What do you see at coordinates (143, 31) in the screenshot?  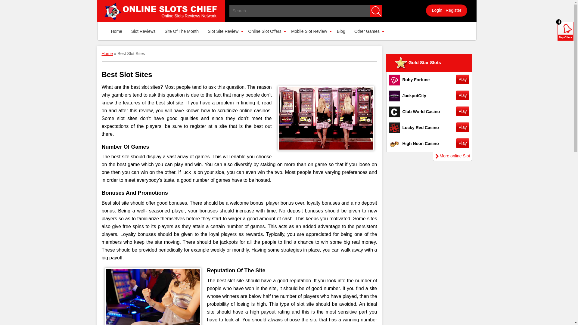 I see `Slot Reviews` at bounding box center [143, 31].